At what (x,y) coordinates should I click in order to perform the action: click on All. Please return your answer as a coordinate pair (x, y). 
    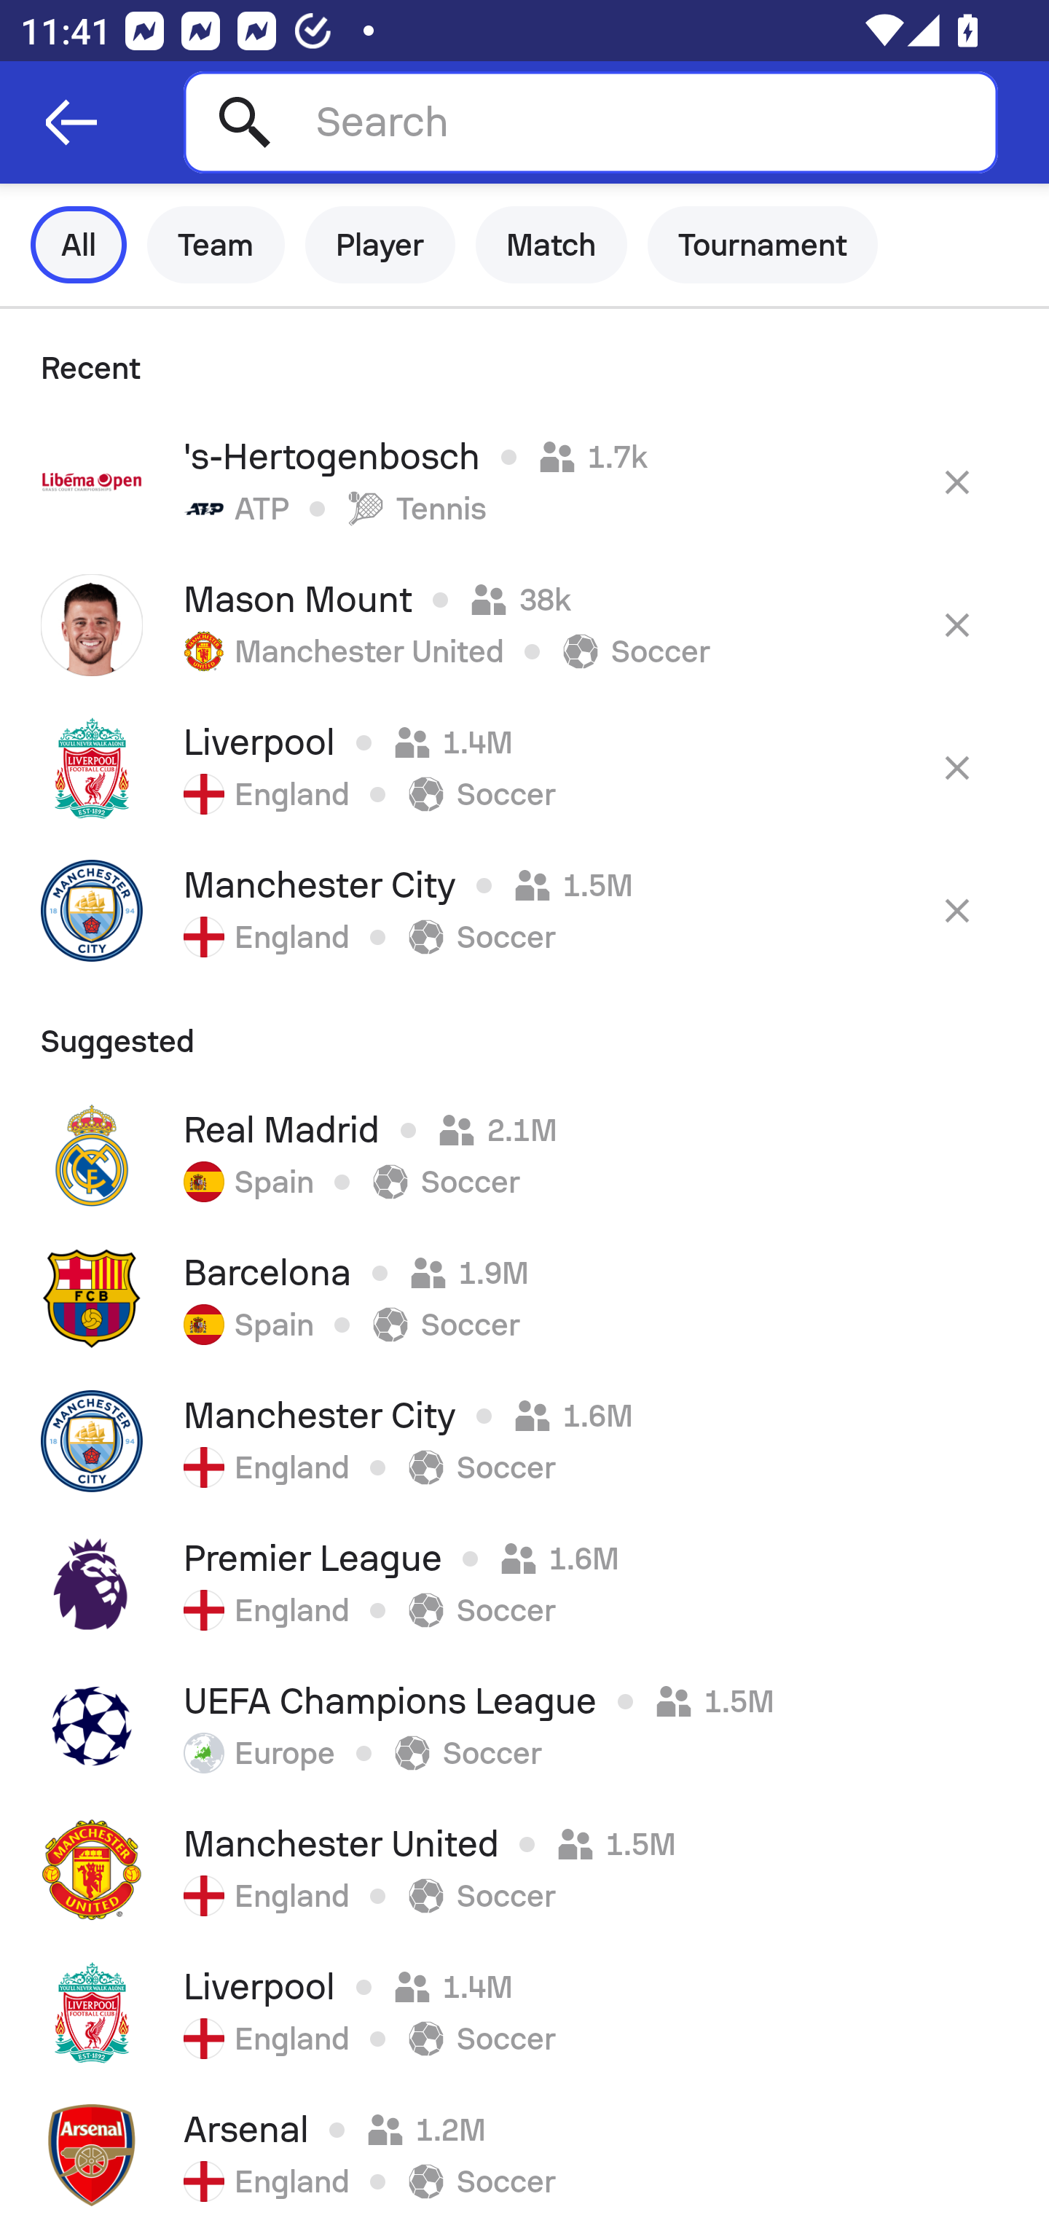
    Looking at the image, I should click on (79, 245).